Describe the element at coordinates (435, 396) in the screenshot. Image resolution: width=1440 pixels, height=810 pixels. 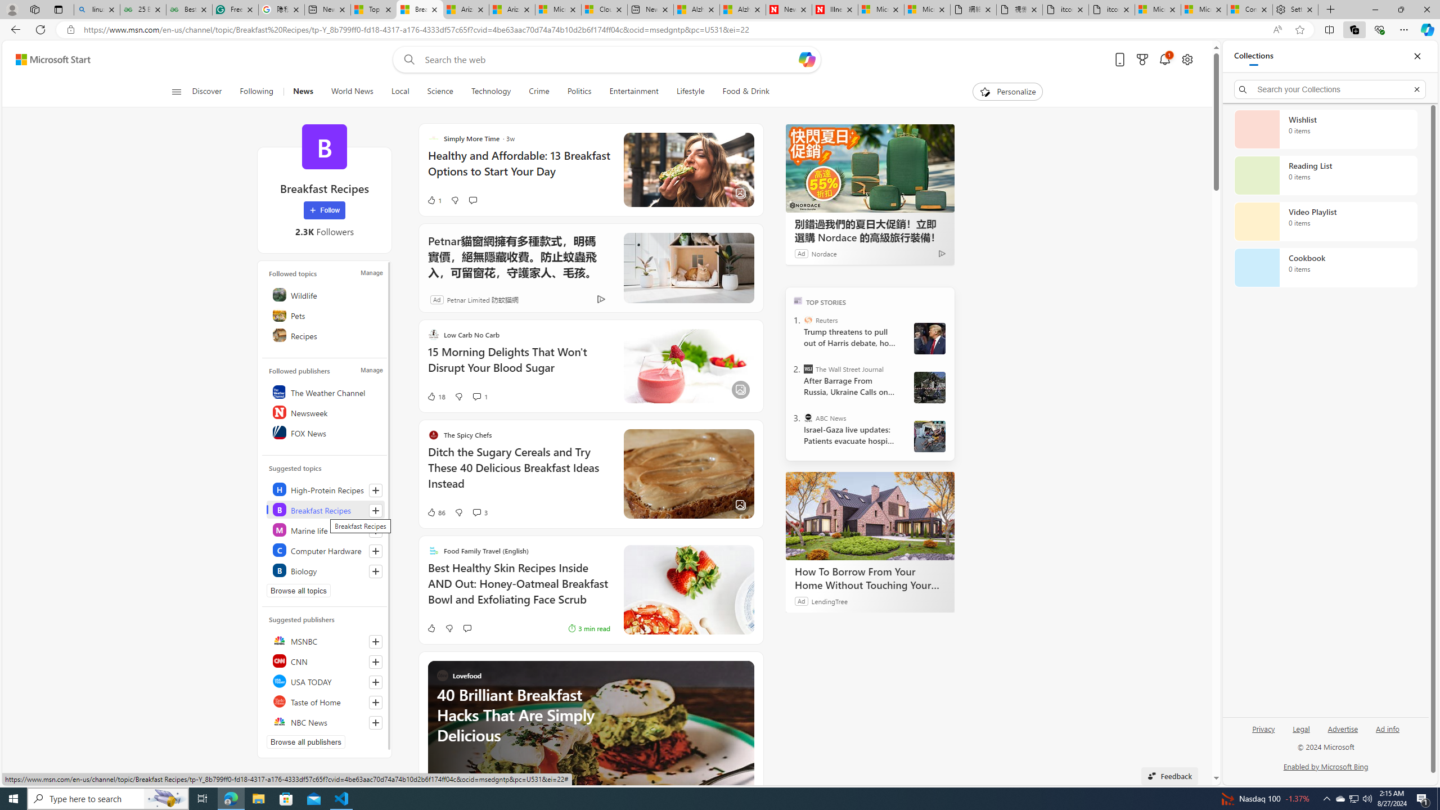
I see `18 Like` at that location.